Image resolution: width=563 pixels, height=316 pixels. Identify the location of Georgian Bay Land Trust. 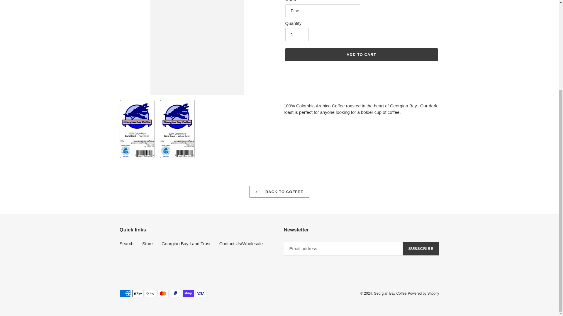
(186, 243).